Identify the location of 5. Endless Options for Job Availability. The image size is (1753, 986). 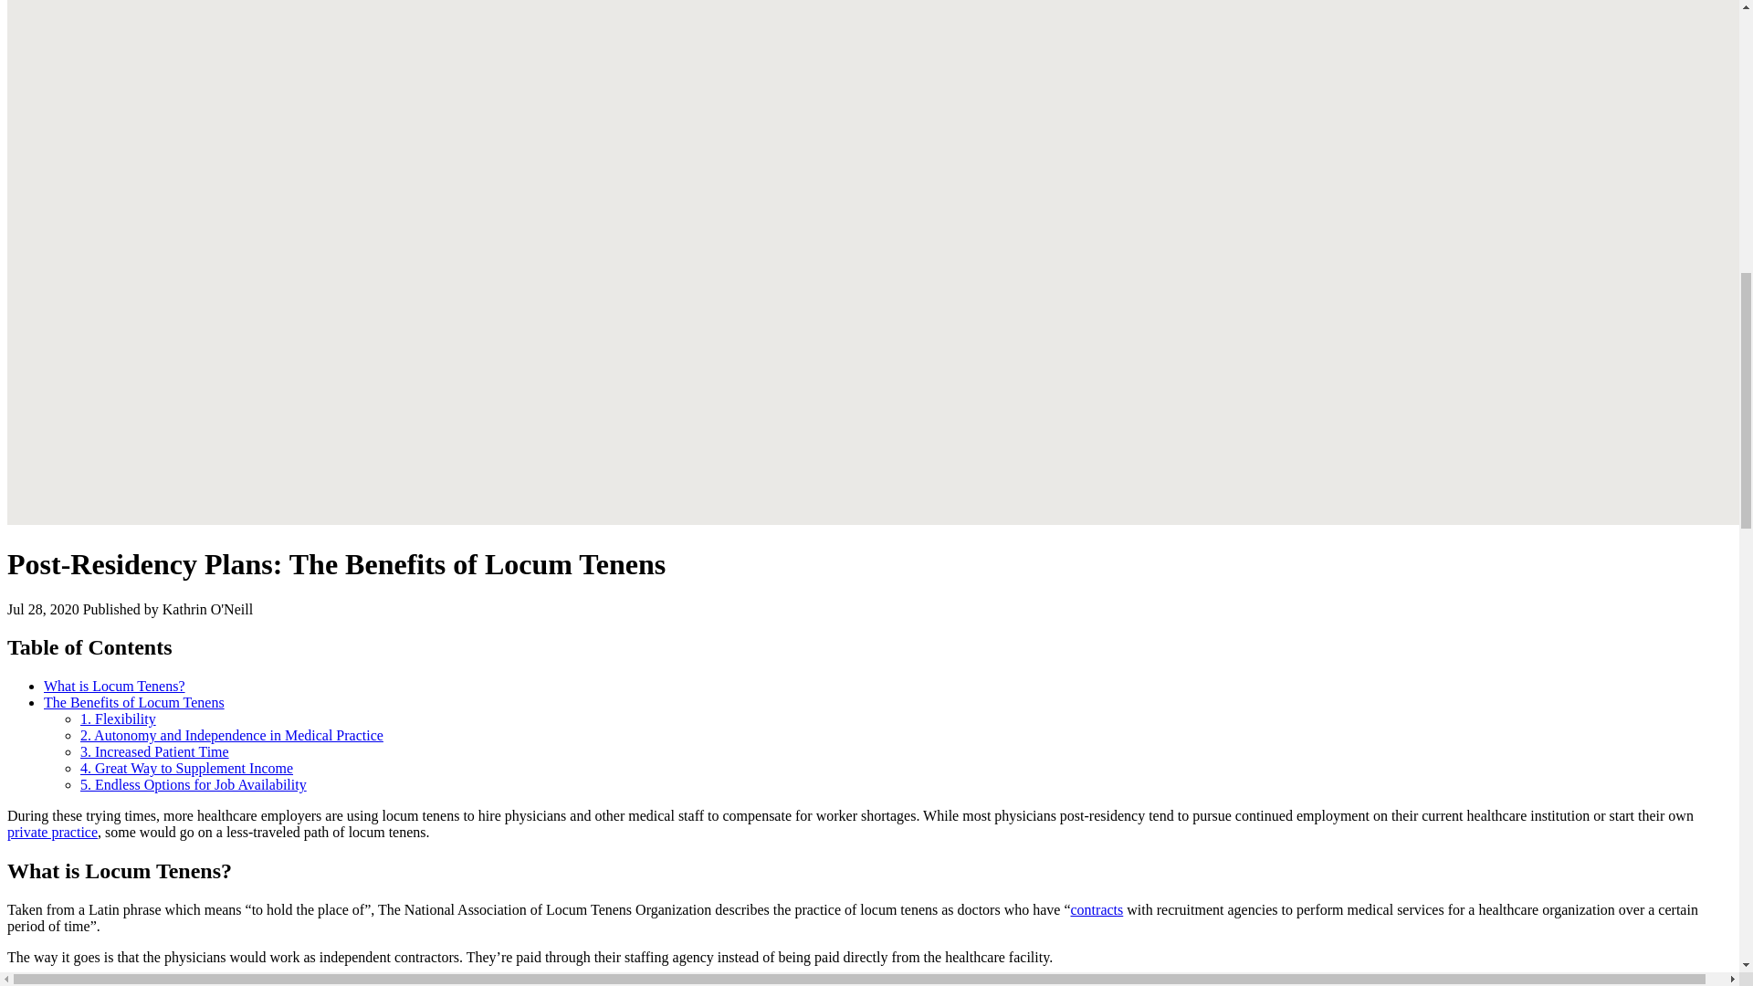
(194, 785).